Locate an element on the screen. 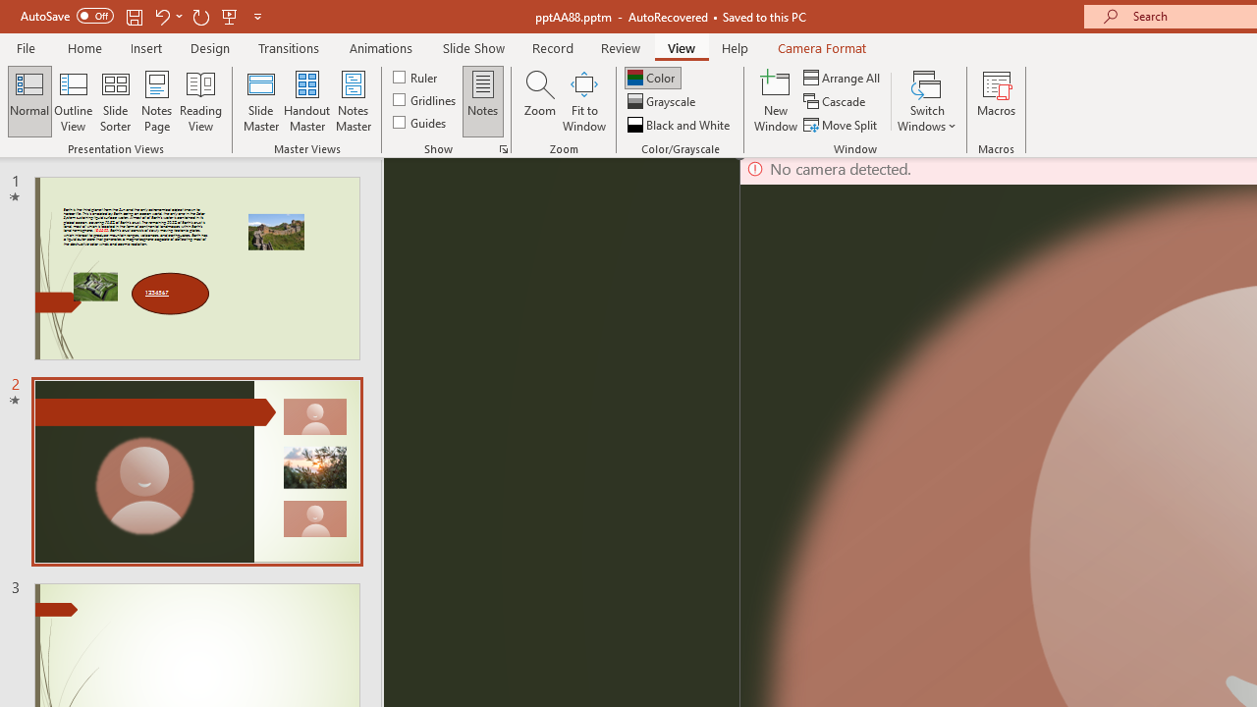 The image size is (1257, 707). Switch Windows is located at coordinates (927, 100).